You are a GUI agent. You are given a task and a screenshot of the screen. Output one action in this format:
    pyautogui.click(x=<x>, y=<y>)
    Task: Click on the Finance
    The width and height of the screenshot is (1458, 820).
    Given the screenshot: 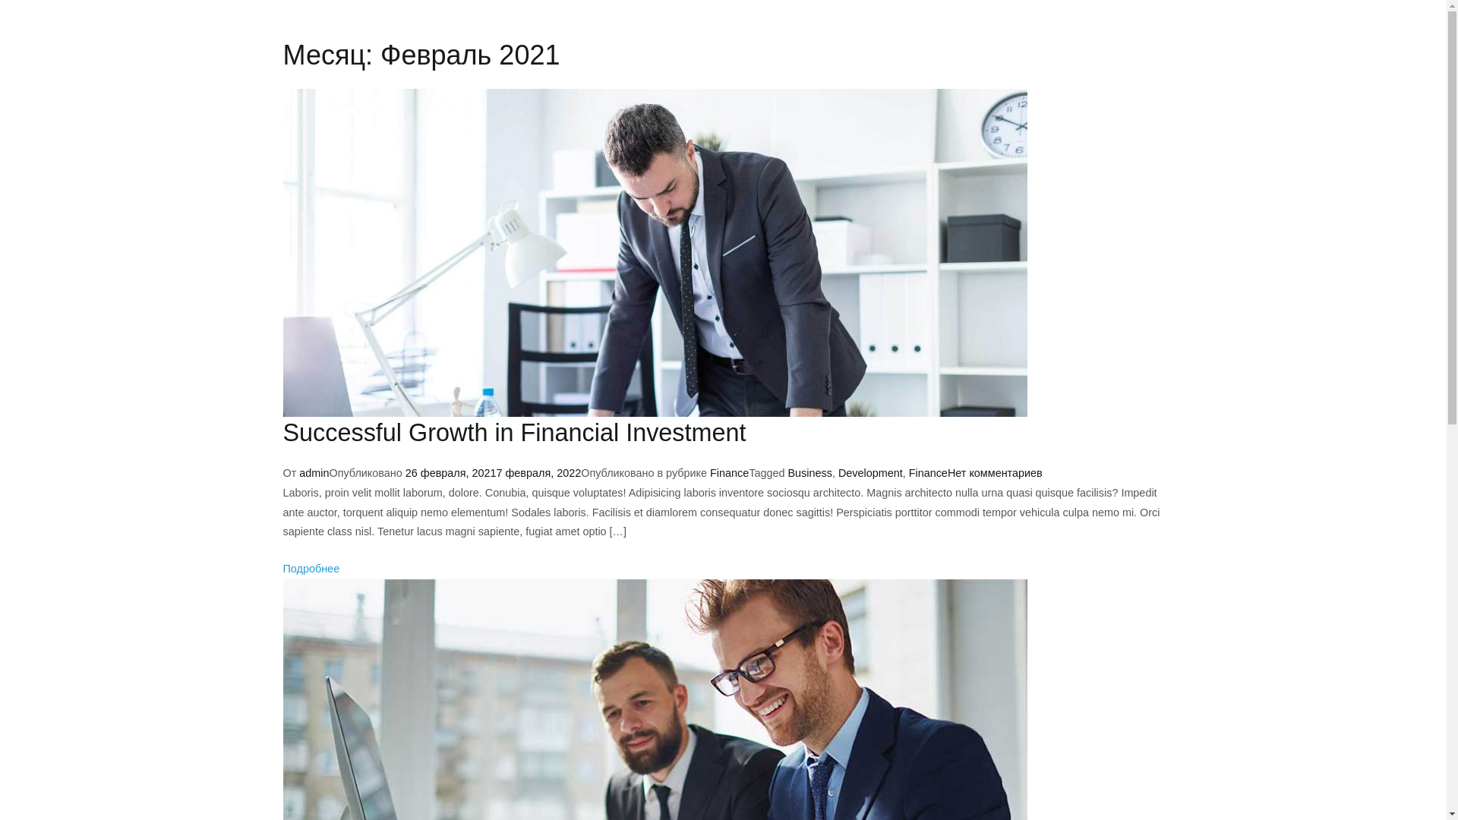 What is the action you would take?
    pyautogui.click(x=729, y=473)
    